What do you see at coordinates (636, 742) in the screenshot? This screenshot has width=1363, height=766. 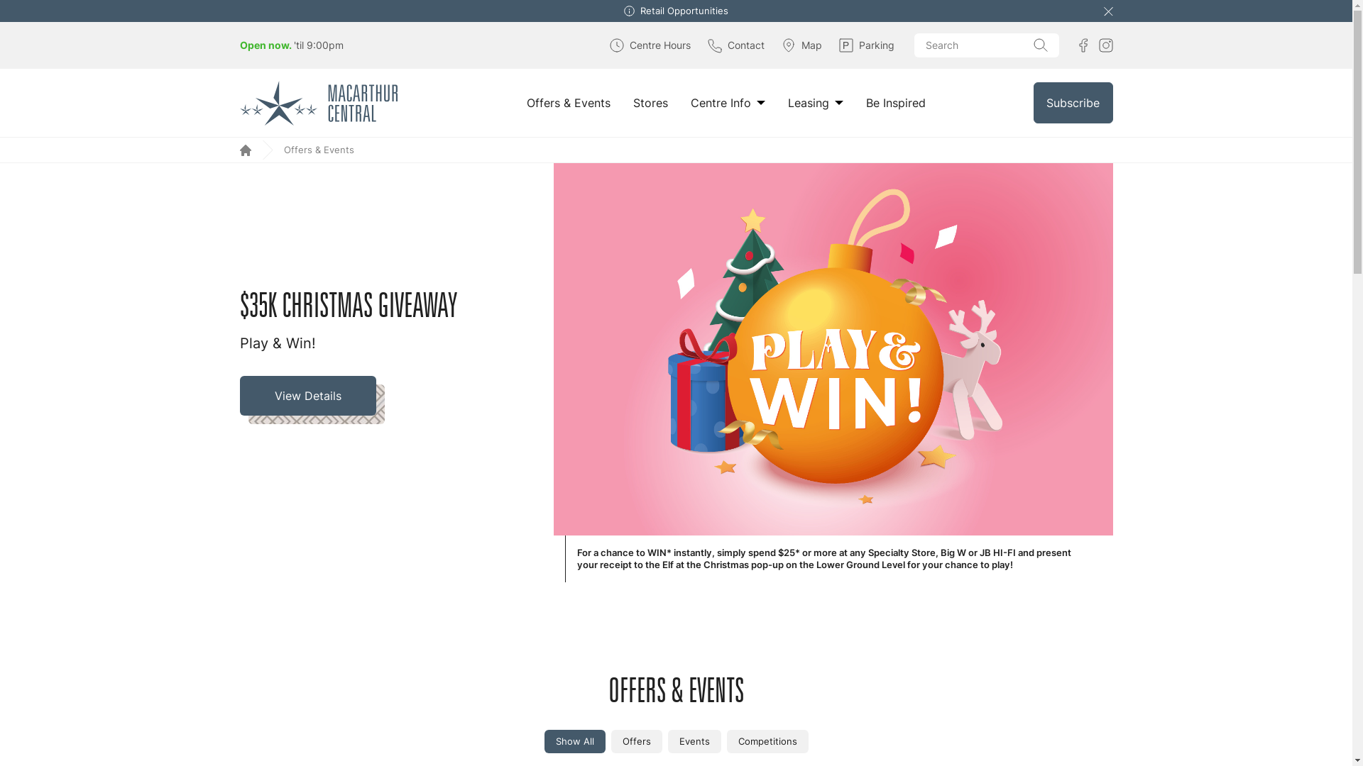 I see `Offers` at bounding box center [636, 742].